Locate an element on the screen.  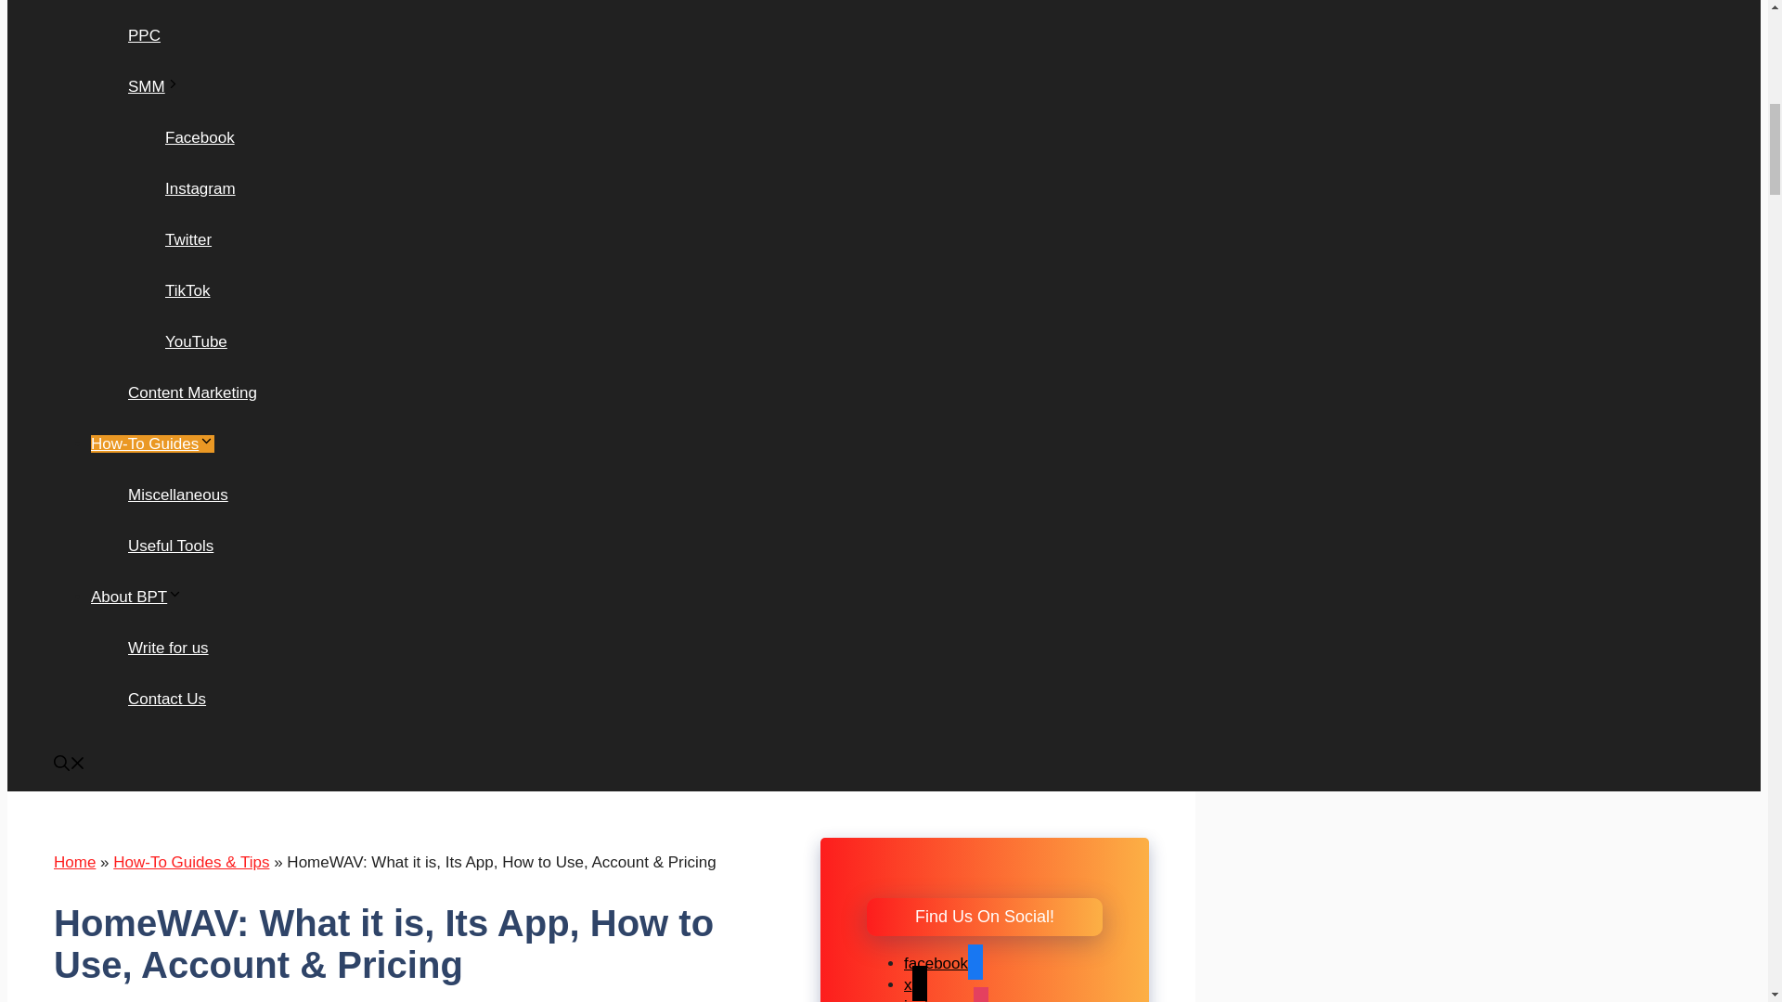
Contact Us is located at coordinates (167, 699).